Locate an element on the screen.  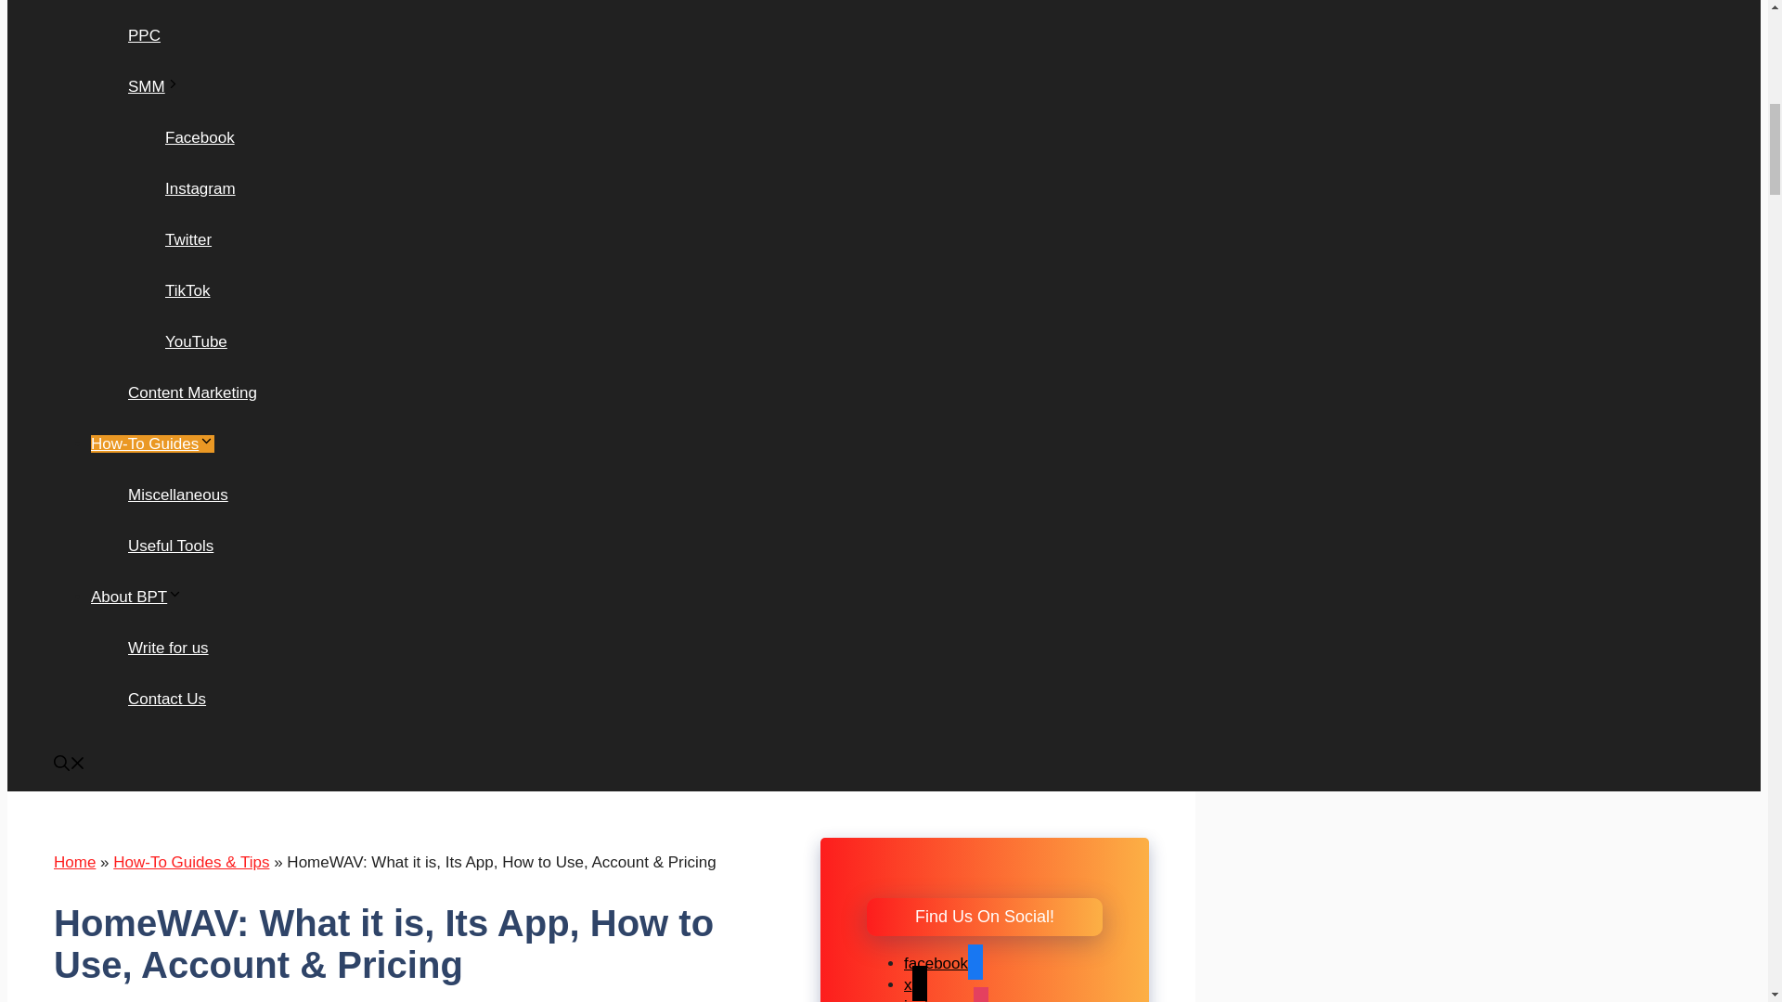
Contact Us is located at coordinates (167, 699).